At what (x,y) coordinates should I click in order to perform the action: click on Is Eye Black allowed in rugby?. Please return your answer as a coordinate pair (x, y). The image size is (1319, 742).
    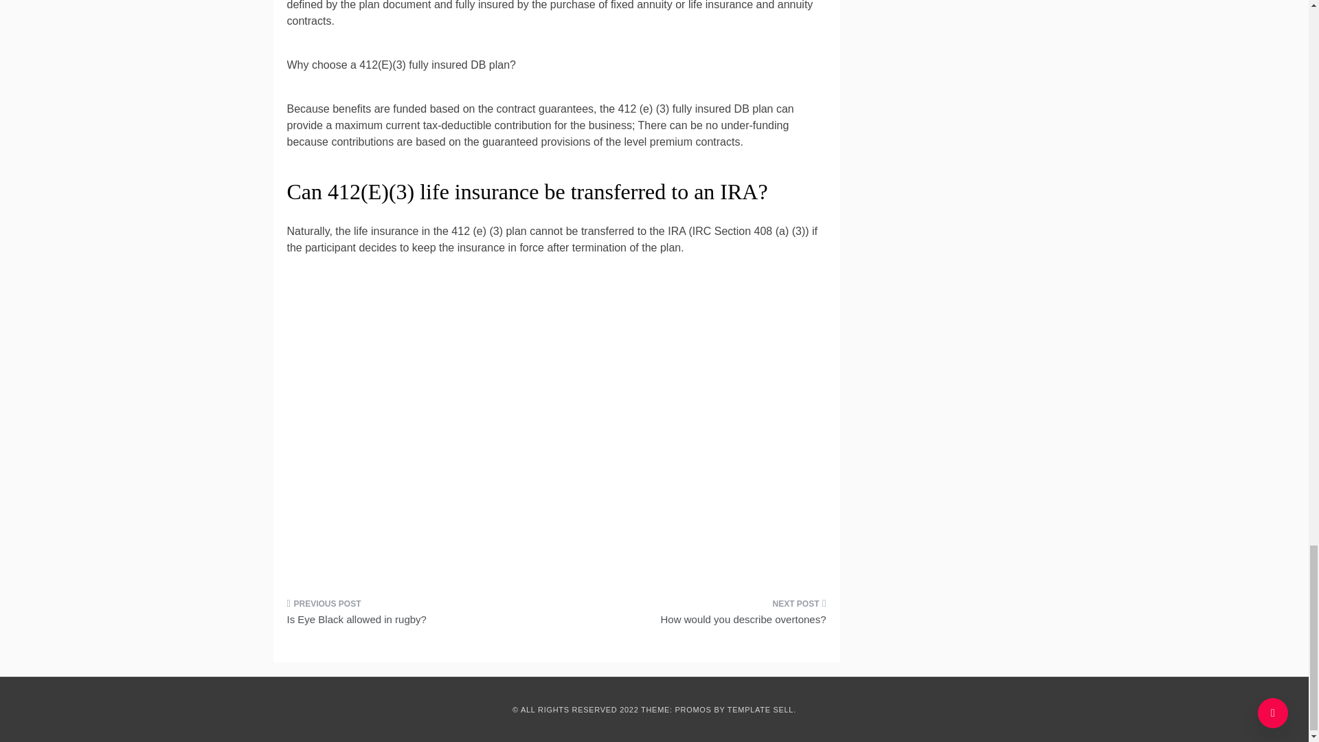
    Looking at the image, I should click on (417, 616).